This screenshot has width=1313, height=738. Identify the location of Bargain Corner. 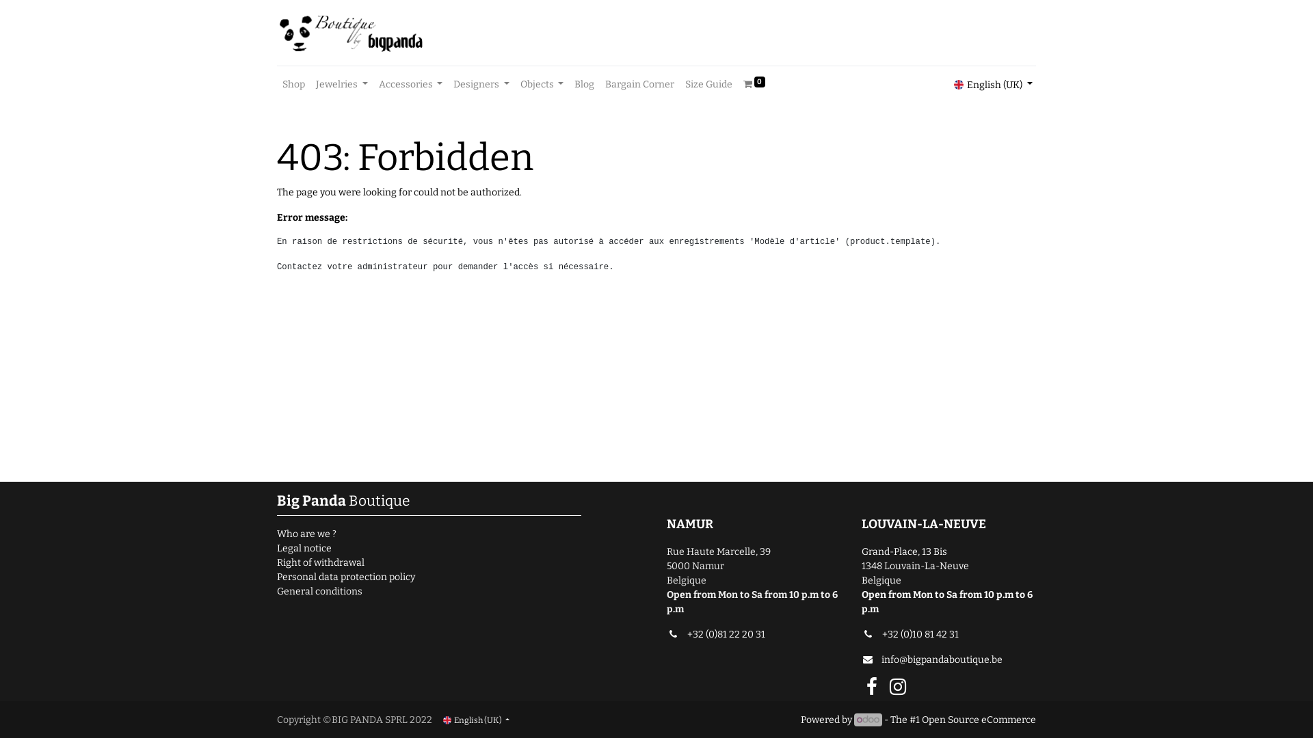
(640, 85).